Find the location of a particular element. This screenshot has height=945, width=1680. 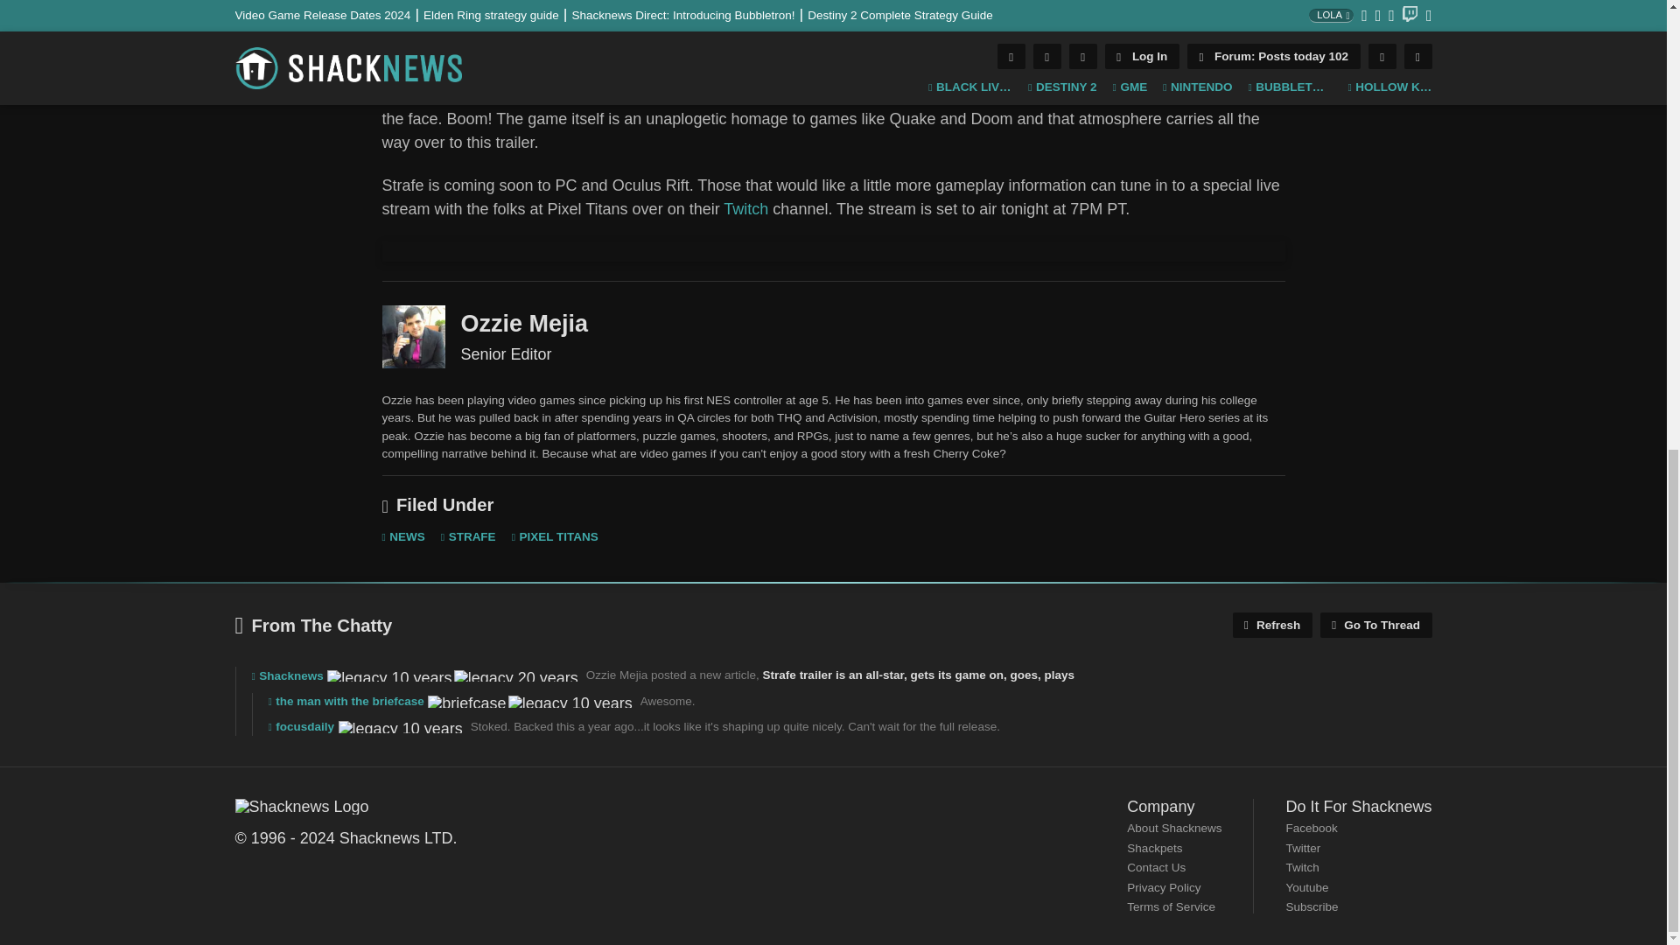

legacy 10 years is located at coordinates (389, 675).